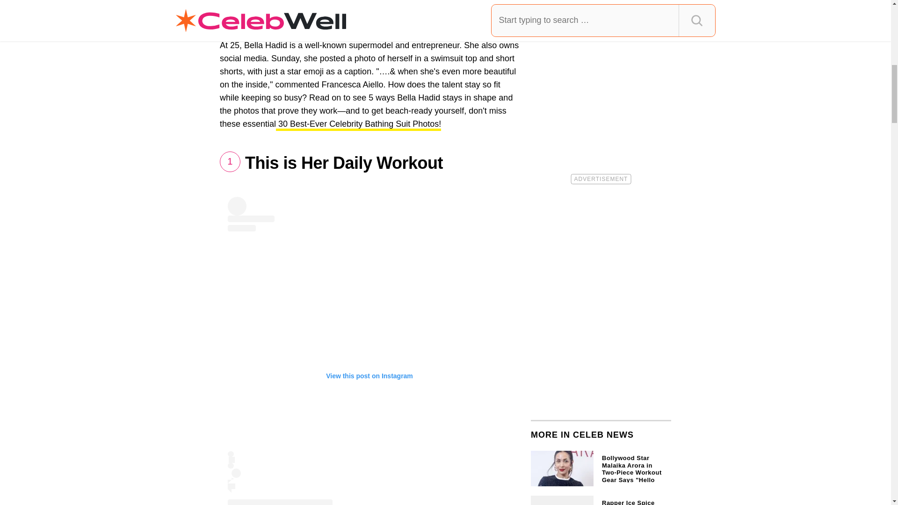  What do you see at coordinates (358, 124) in the screenshot?
I see `30 Best-Ever Celebrity Bathing Suit Photos!` at bounding box center [358, 124].